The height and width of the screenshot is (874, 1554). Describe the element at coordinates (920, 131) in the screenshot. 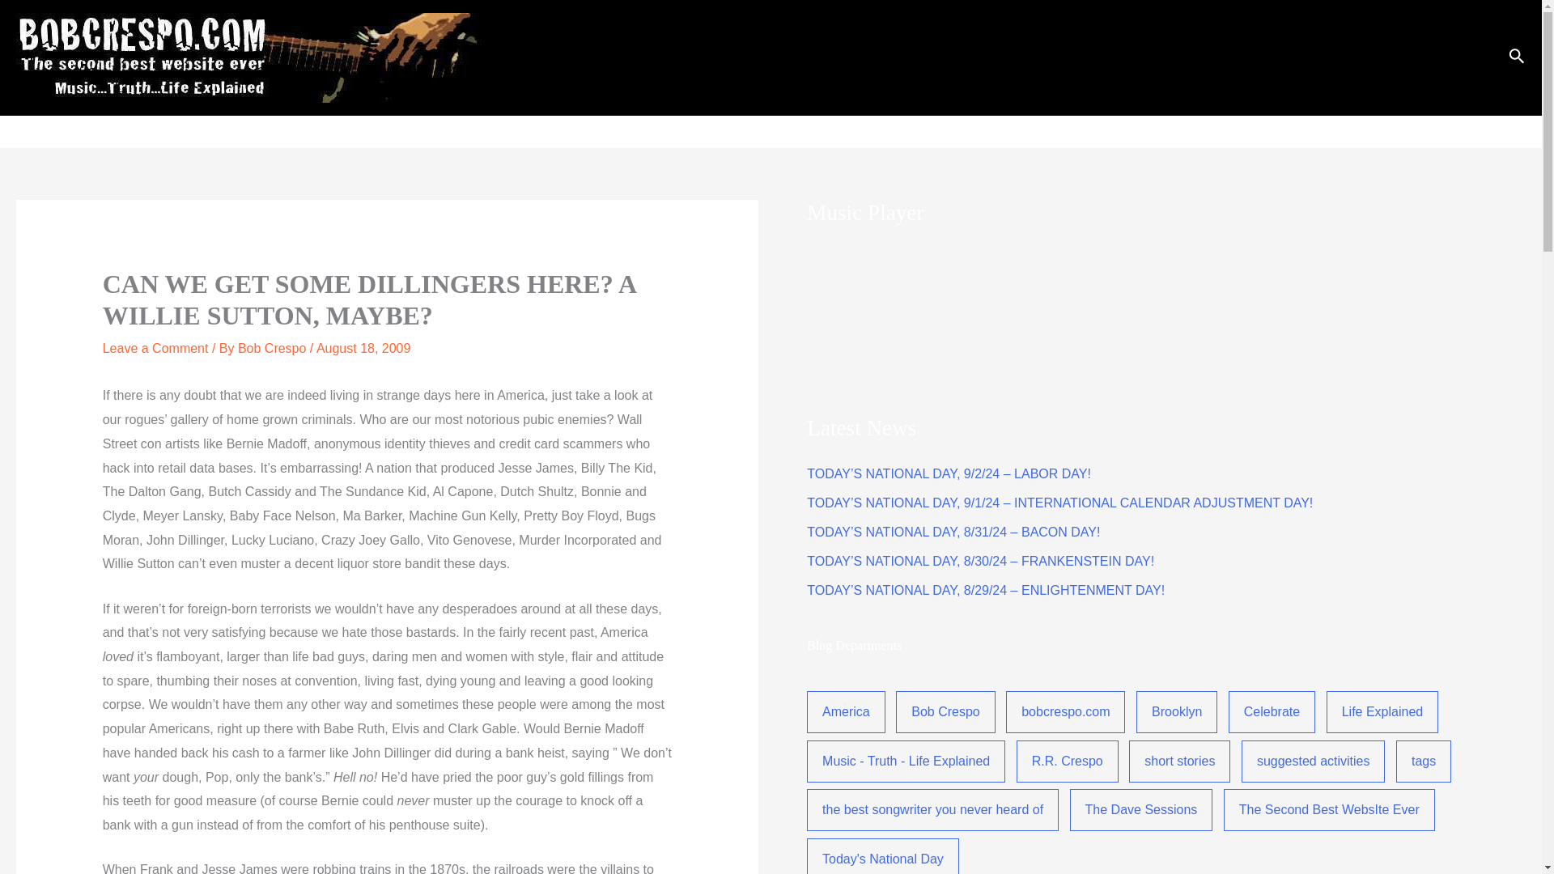

I see `Home` at that location.